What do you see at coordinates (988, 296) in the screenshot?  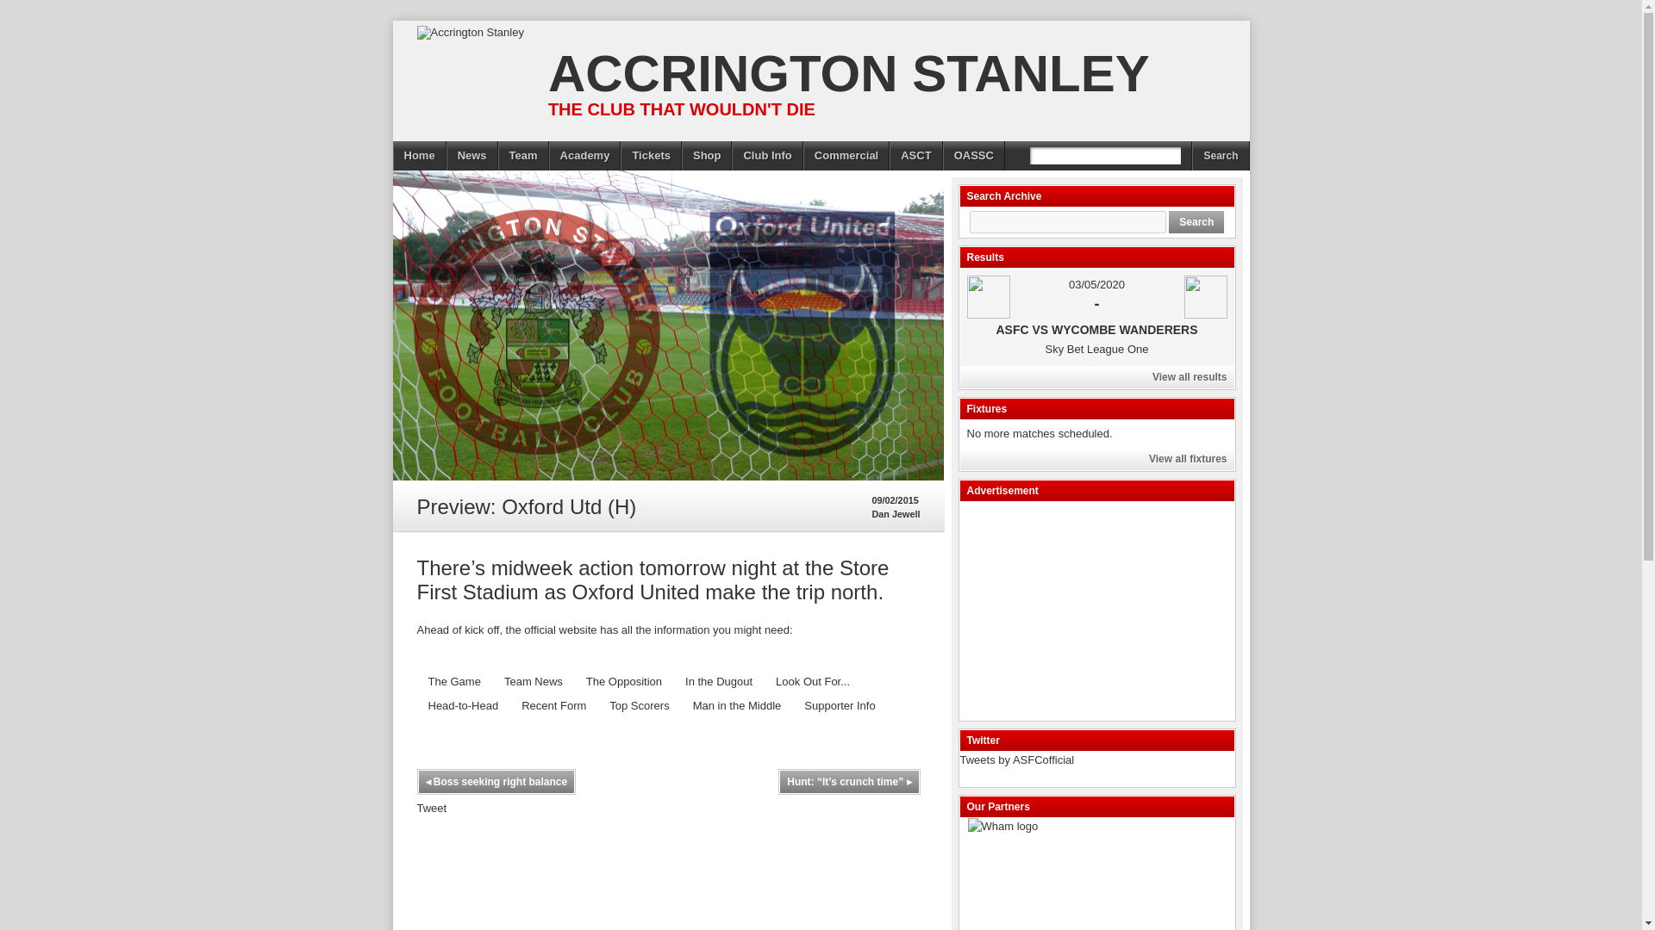 I see `ASFC` at bounding box center [988, 296].